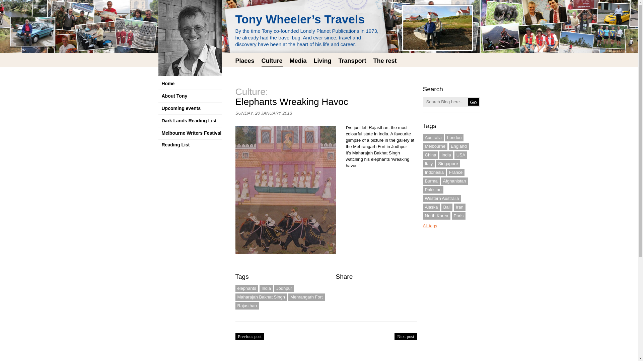 This screenshot has height=361, width=643. What do you see at coordinates (190, 96) in the screenshot?
I see `About Tony` at bounding box center [190, 96].